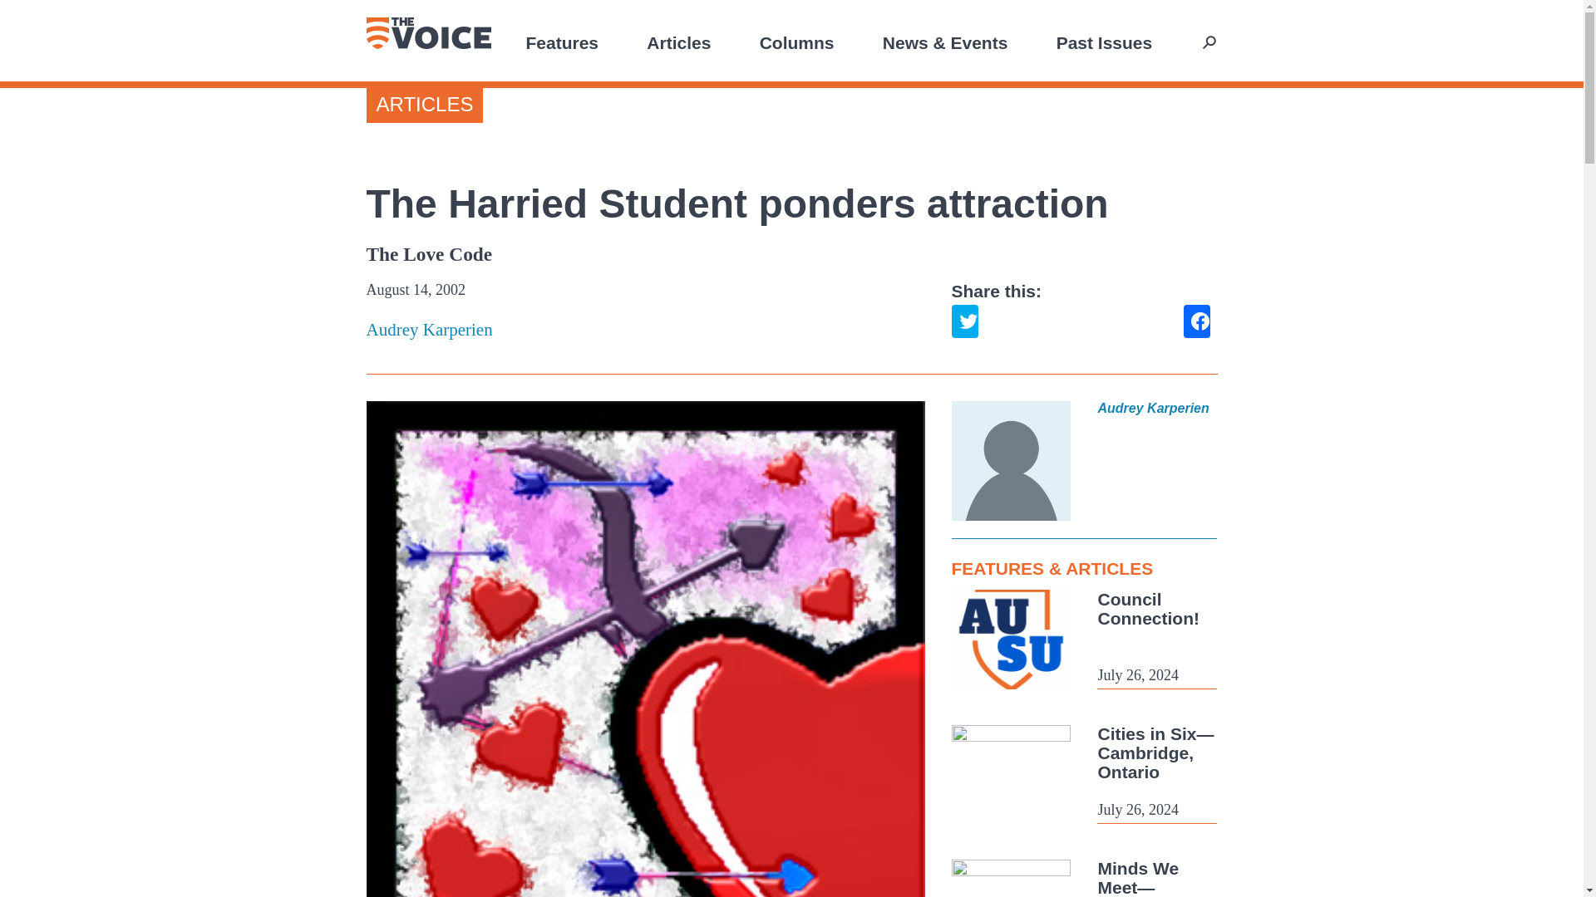  I want to click on ARTICLES, so click(424, 105).